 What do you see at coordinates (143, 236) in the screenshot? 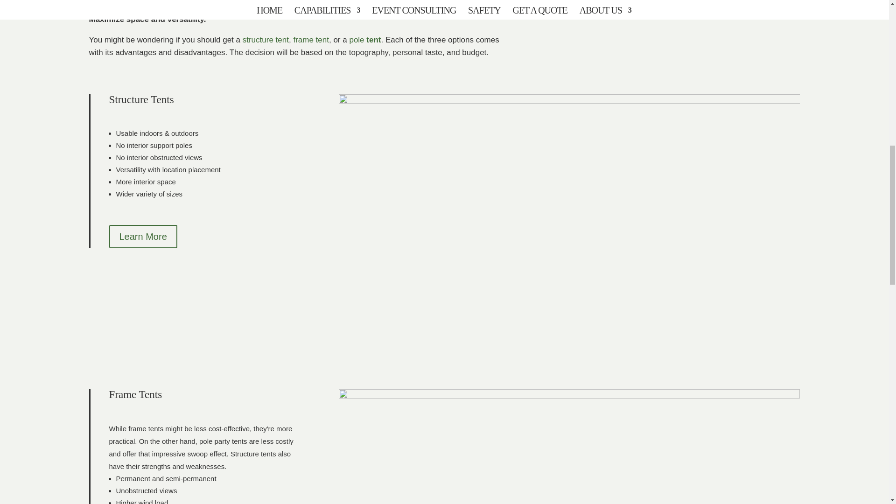
I see `Learn More` at bounding box center [143, 236].